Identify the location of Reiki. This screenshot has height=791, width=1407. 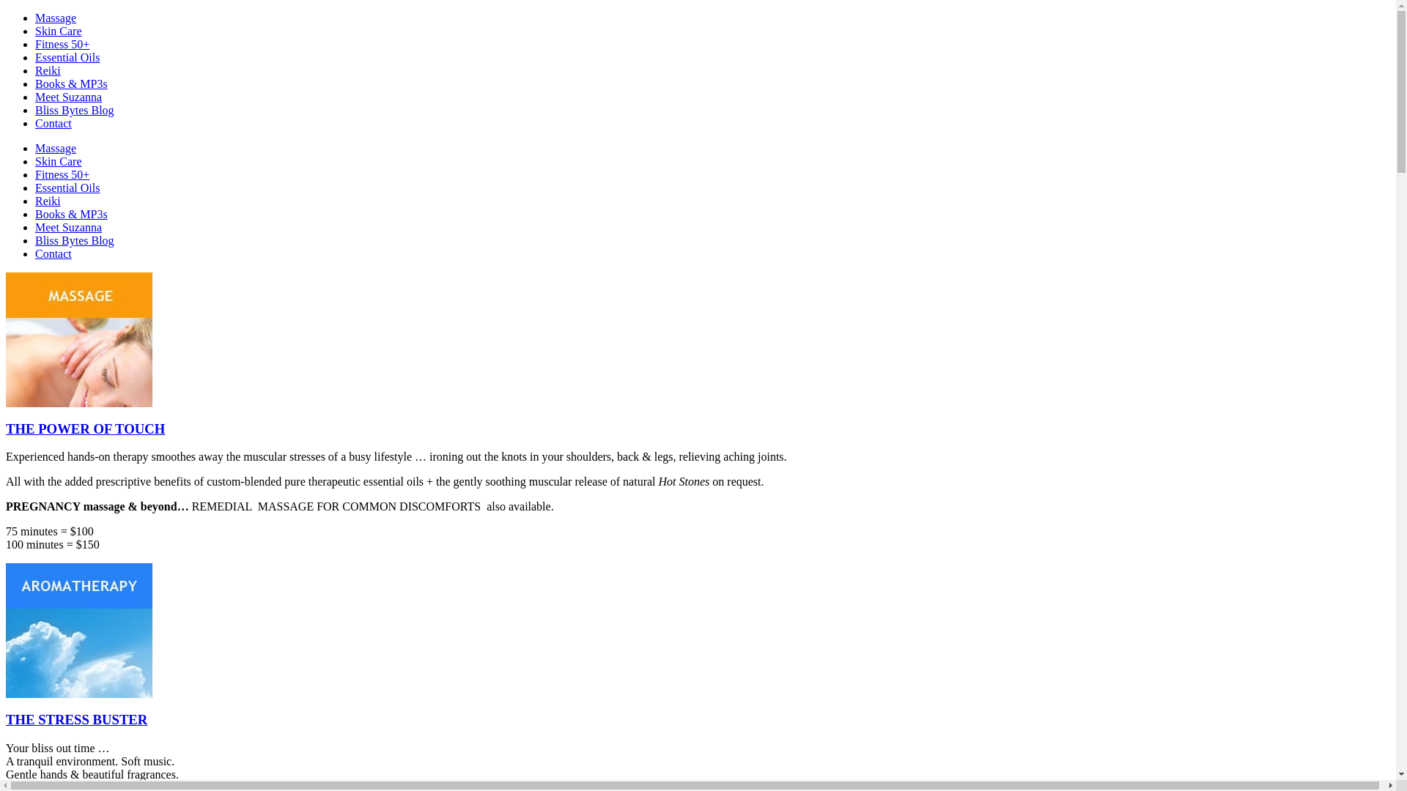
(48, 70).